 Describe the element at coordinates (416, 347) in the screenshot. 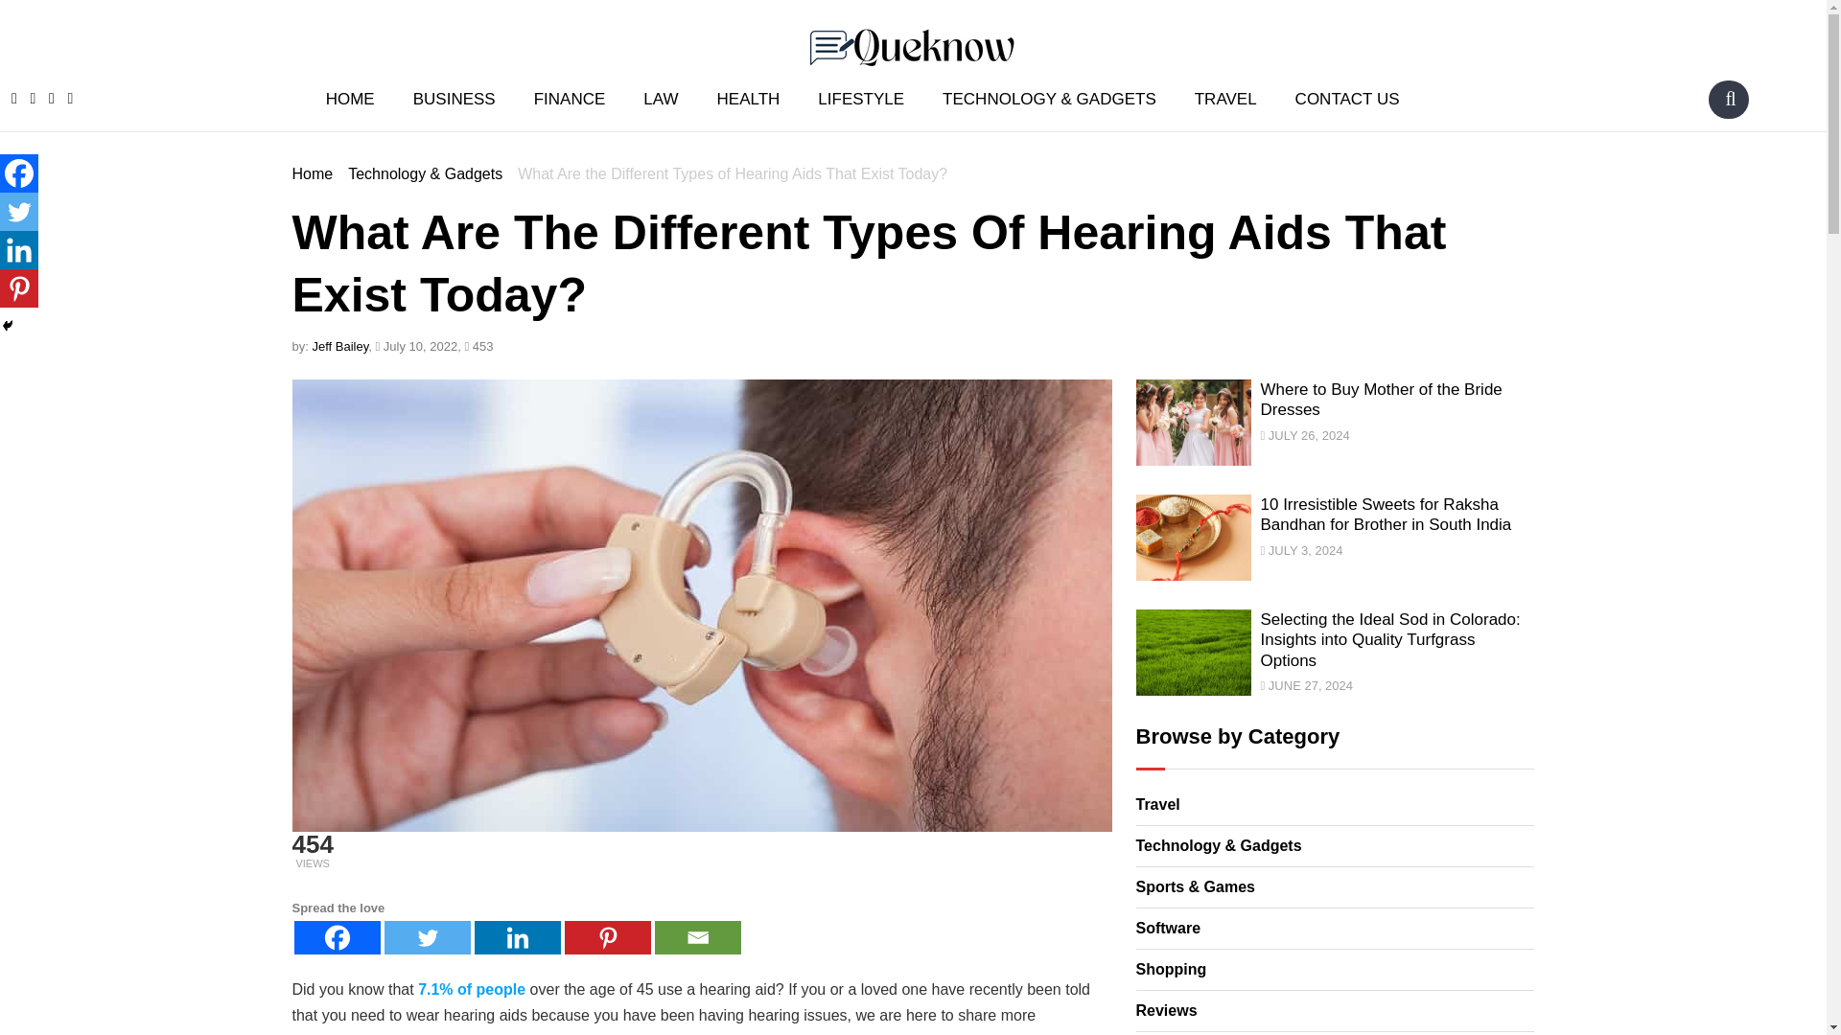

I see `July 10, 2022` at that location.